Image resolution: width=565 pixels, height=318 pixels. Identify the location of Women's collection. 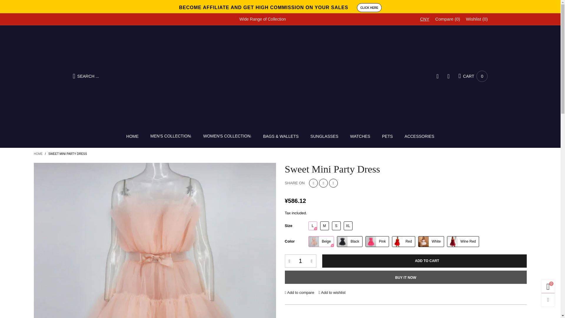
(447, 19).